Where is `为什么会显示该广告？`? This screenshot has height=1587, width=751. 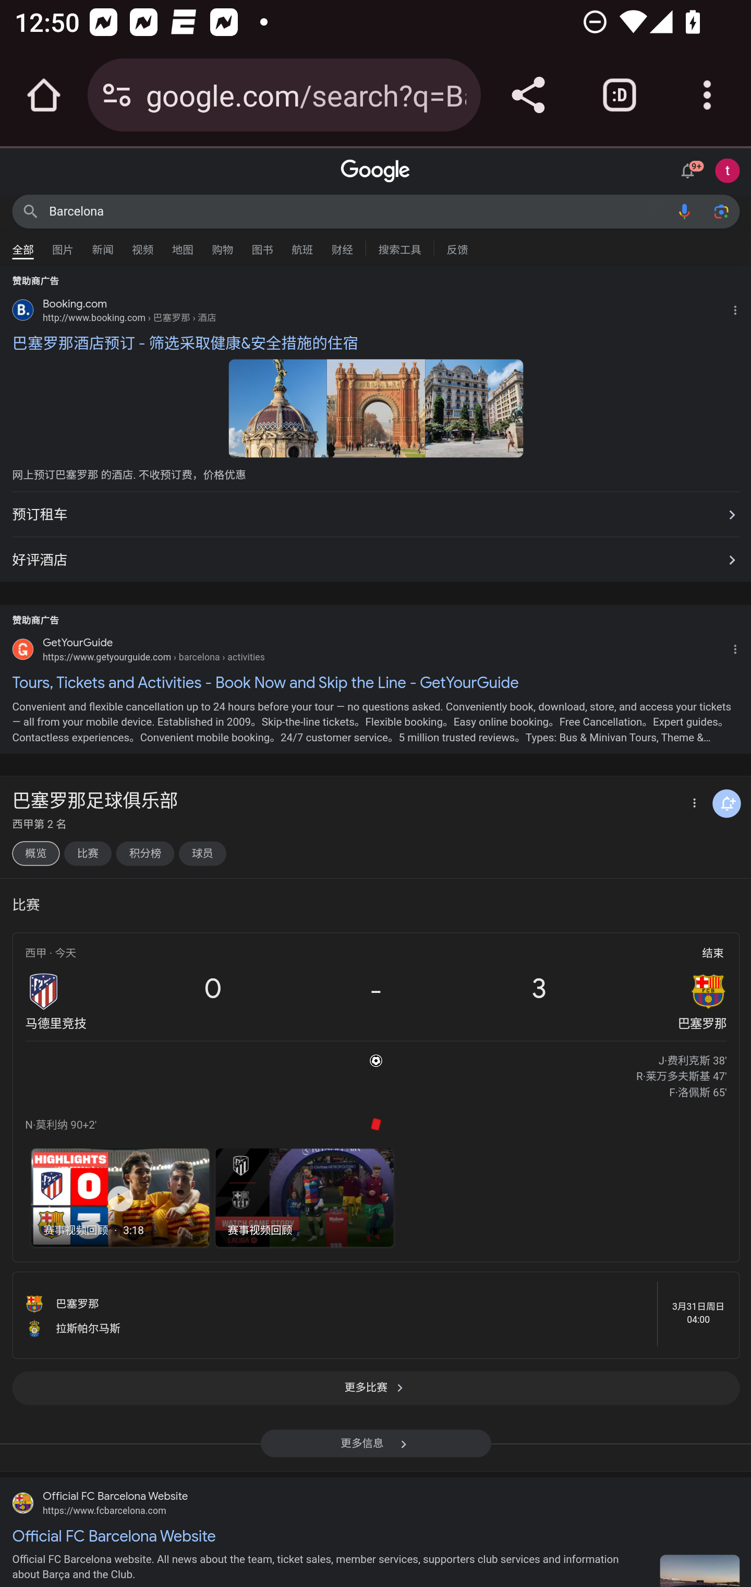 为什么会显示该广告？ is located at coordinates (738, 647).